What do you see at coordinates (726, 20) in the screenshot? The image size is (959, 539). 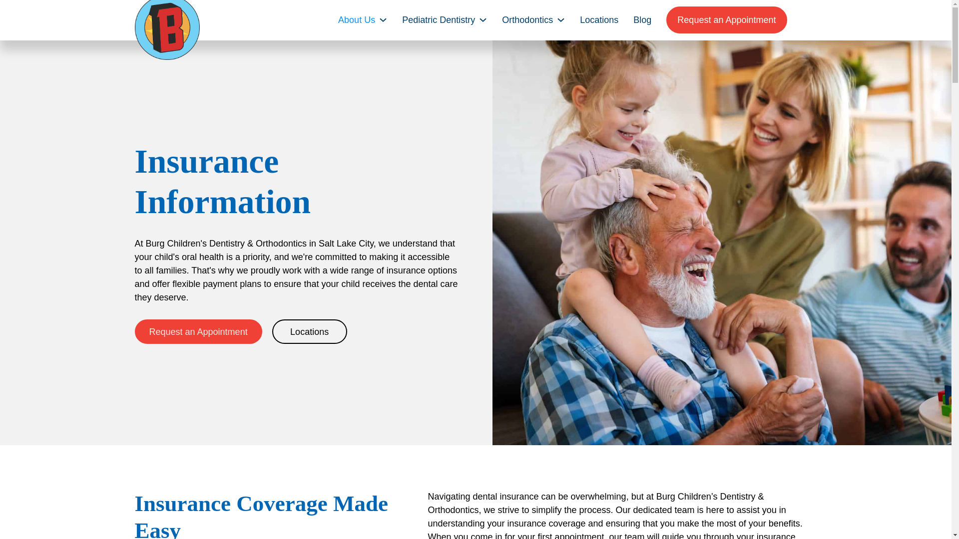 I see `Request an Appointment` at bounding box center [726, 20].